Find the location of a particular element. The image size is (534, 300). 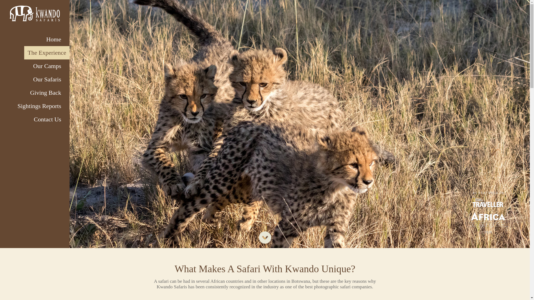

Giving Back is located at coordinates (46, 92).